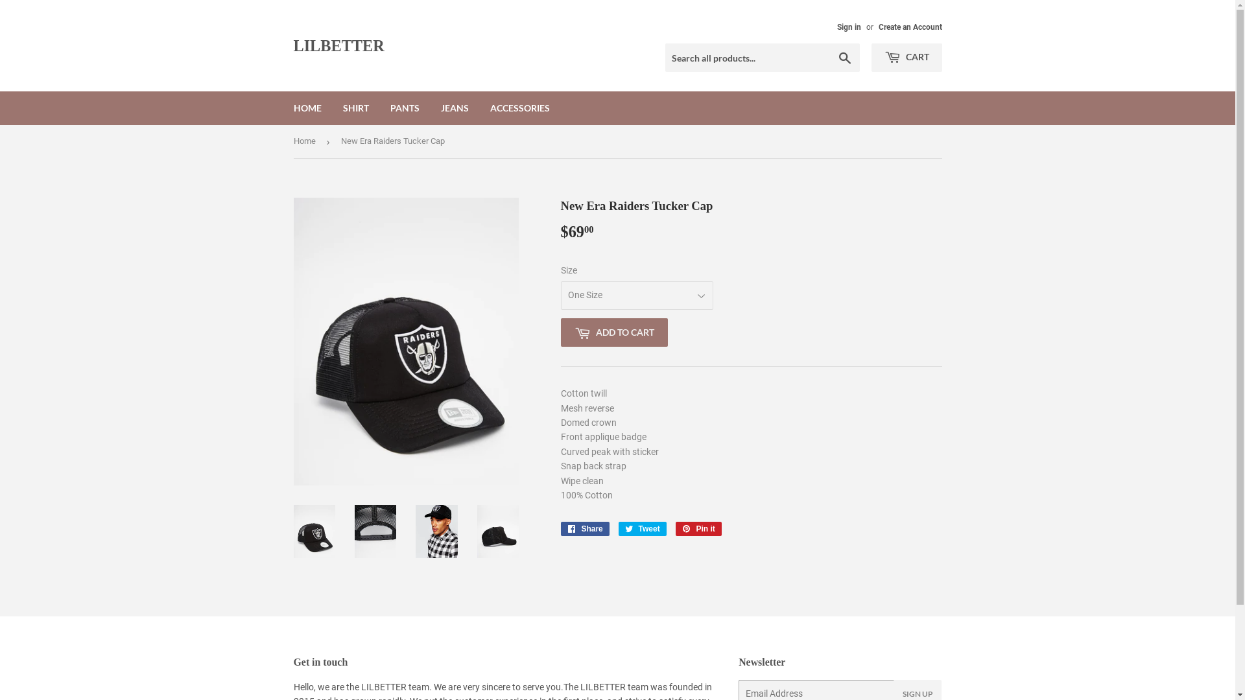  I want to click on PANTS, so click(405, 108).